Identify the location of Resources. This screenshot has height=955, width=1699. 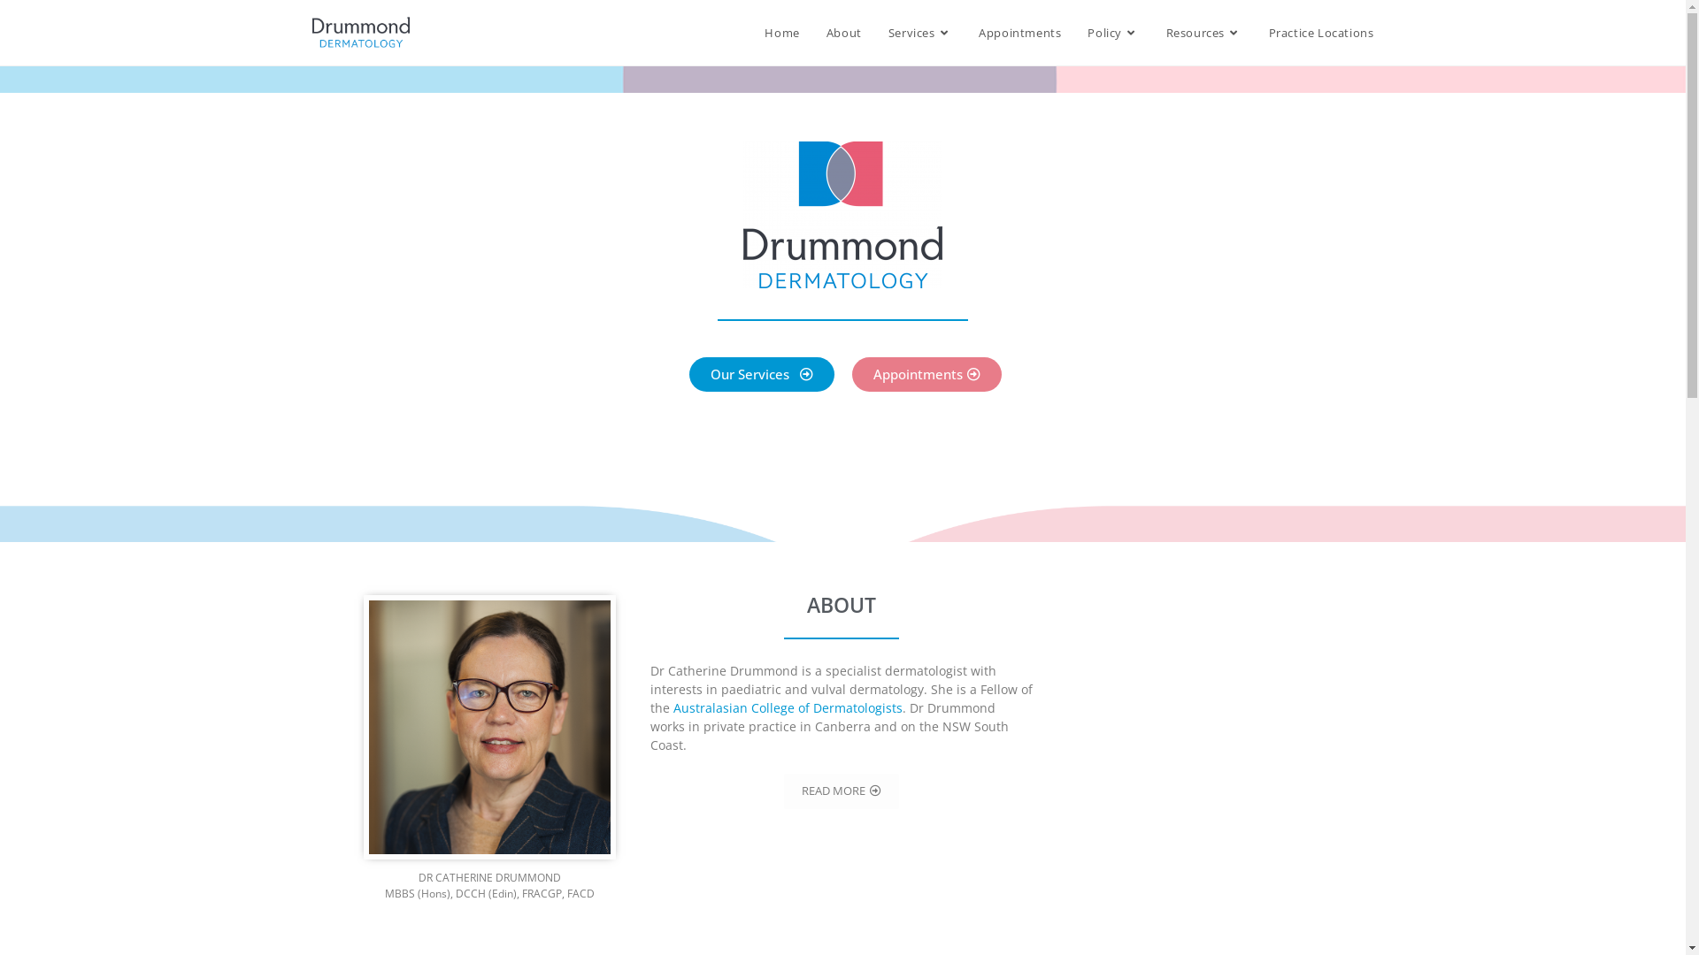
(1204, 33).